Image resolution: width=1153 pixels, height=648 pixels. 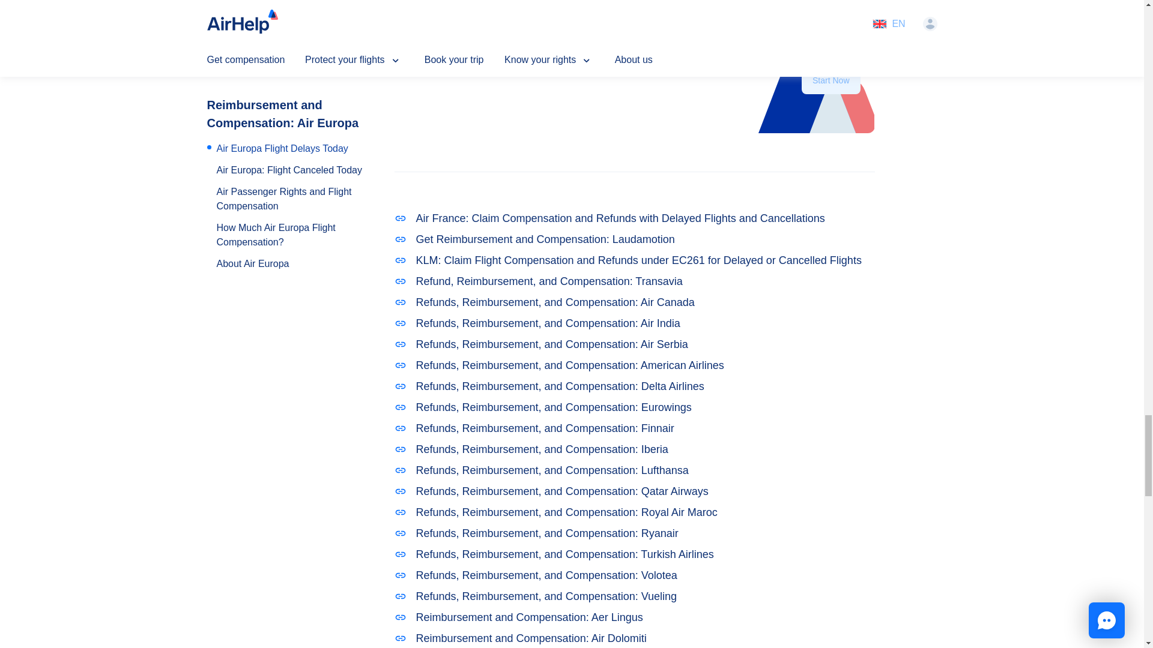 I want to click on Get Reimbursement and Compensation: Laudamotion, so click(x=634, y=239).